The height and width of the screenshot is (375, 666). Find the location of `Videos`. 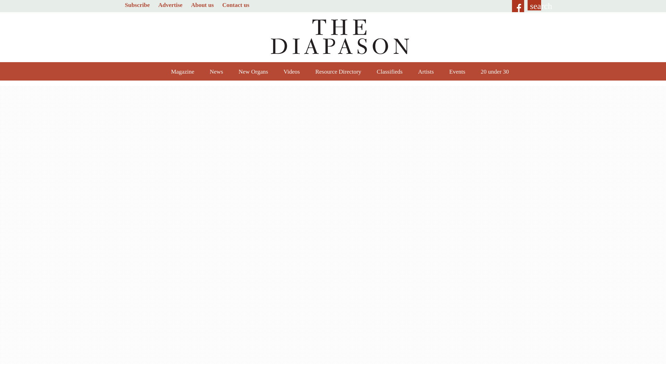

Videos is located at coordinates (291, 71).